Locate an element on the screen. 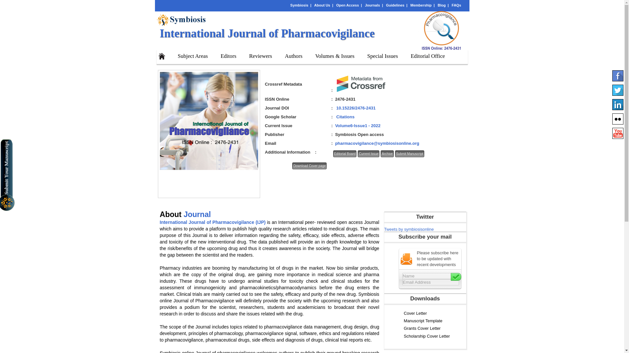  FAQs is located at coordinates (456, 5).